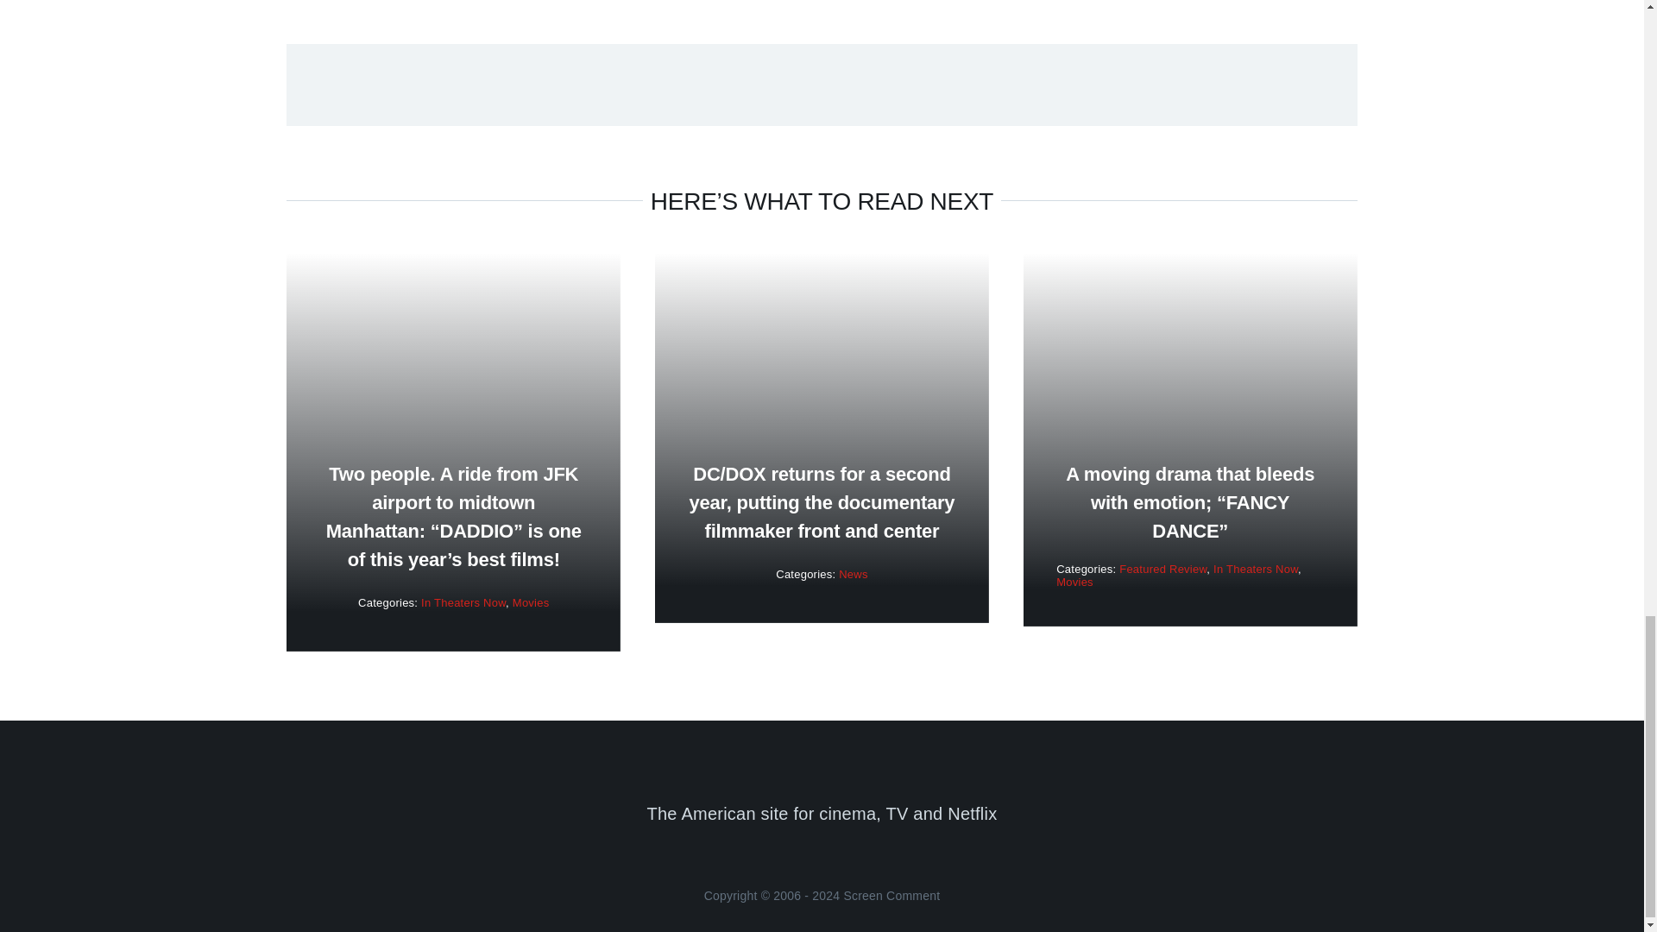 The width and height of the screenshot is (1657, 932). Describe the element at coordinates (1162, 570) in the screenshot. I see `Featured Review` at that location.